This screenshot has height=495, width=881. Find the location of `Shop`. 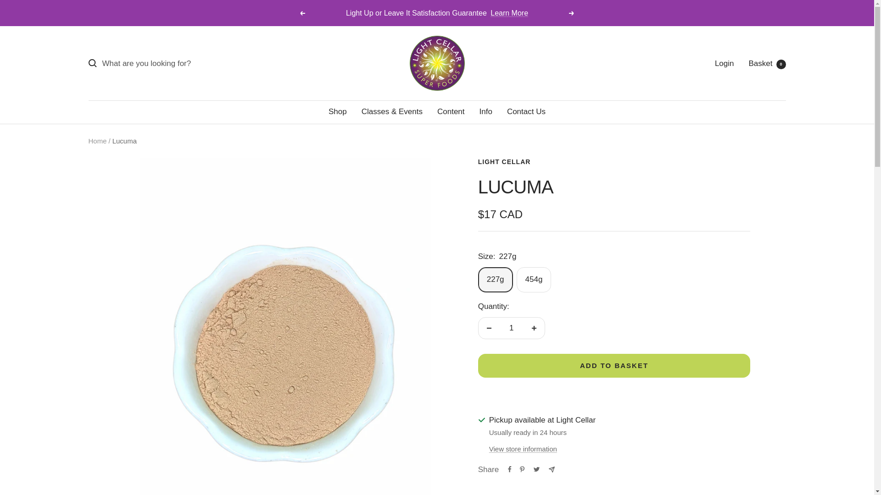

Shop is located at coordinates (338, 111).